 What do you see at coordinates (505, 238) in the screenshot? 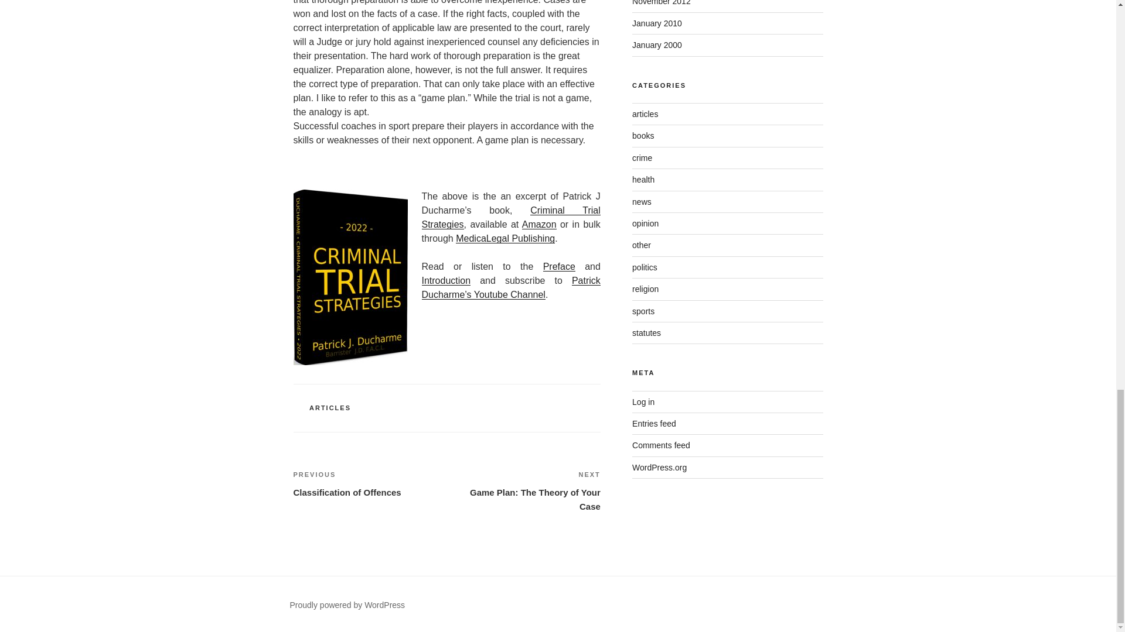
I see `ARTICLES` at bounding box center [505, 238].